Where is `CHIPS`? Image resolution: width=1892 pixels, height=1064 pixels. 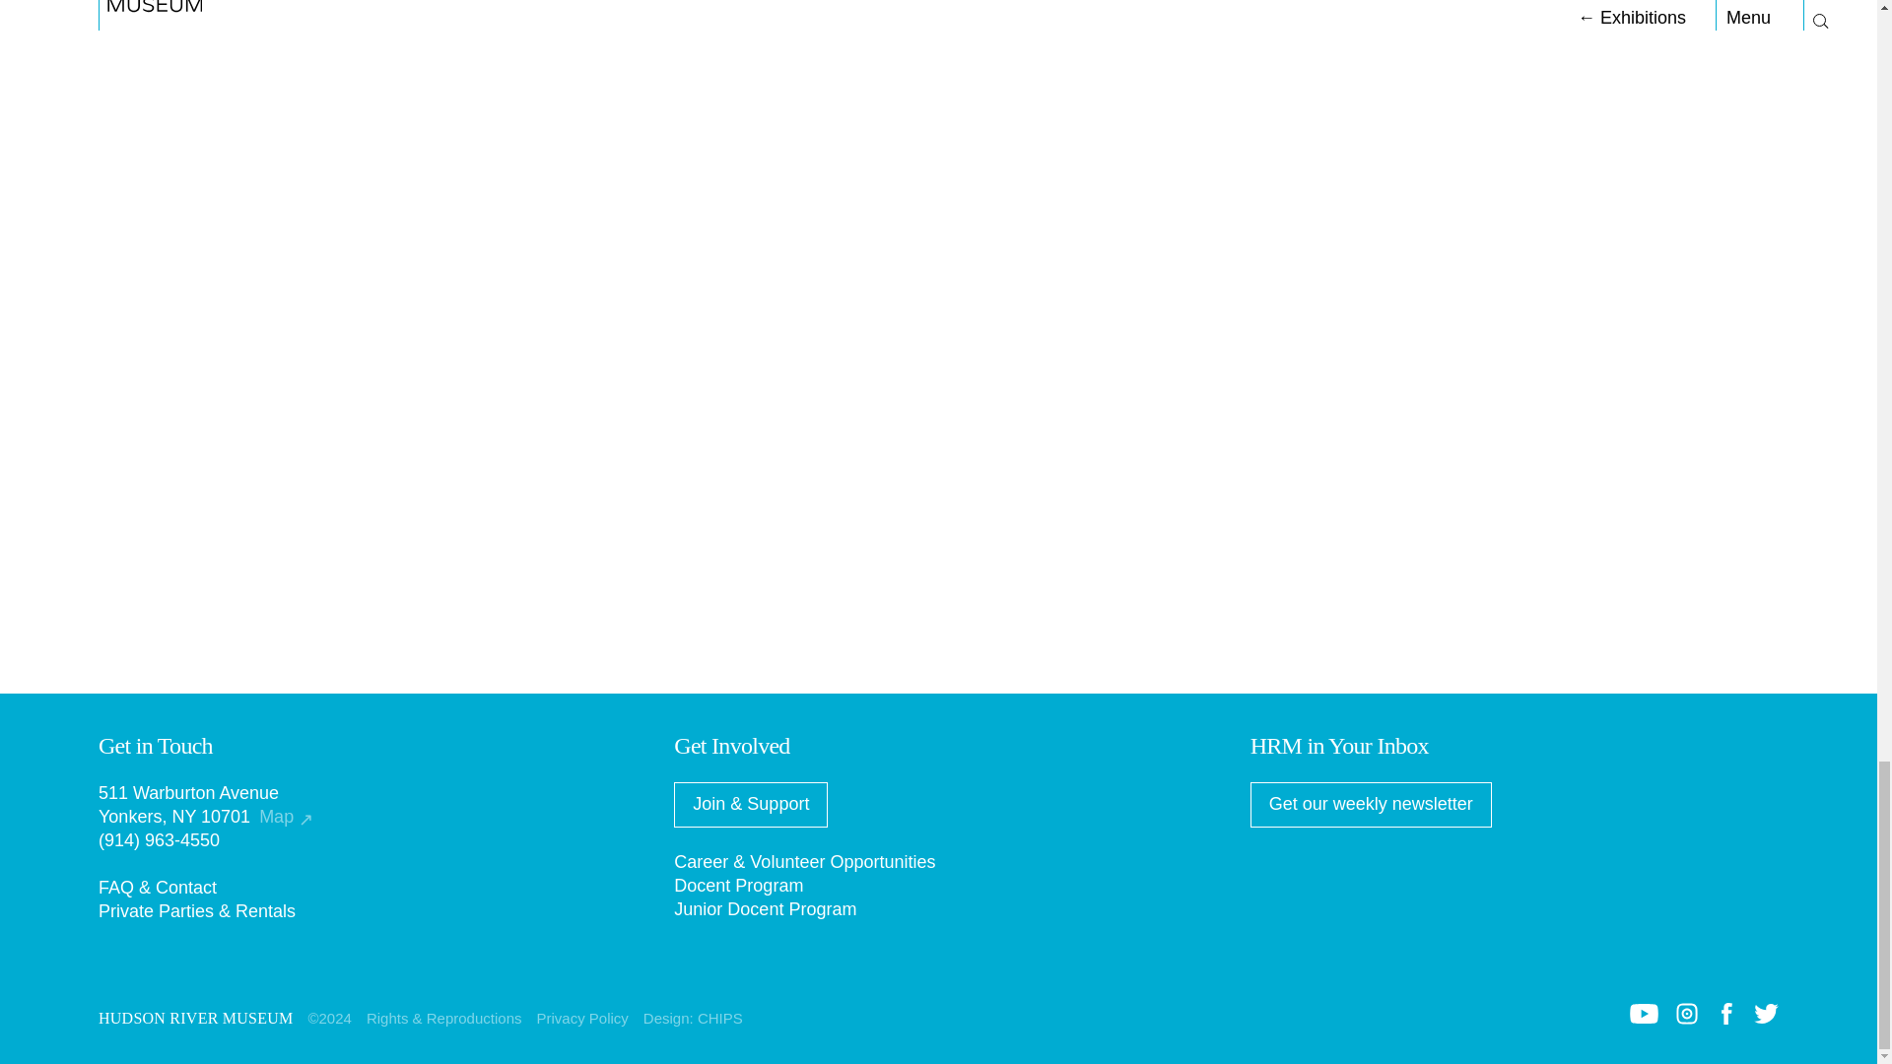
CHIPS is located at coordinates (720, 1018).